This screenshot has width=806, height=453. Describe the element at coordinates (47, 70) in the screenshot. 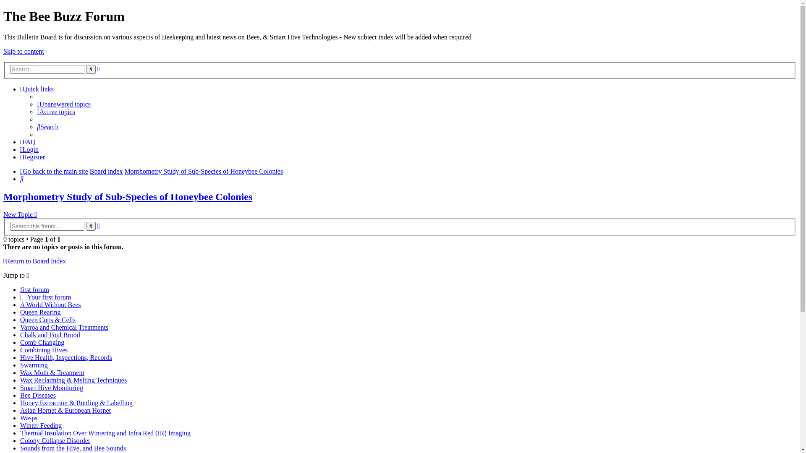

I see `Search for keywords` at that location.